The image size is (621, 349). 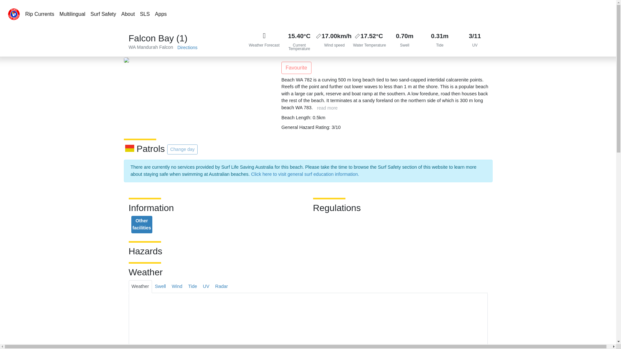 I want to click on Directions, so click(x=187, y=48).